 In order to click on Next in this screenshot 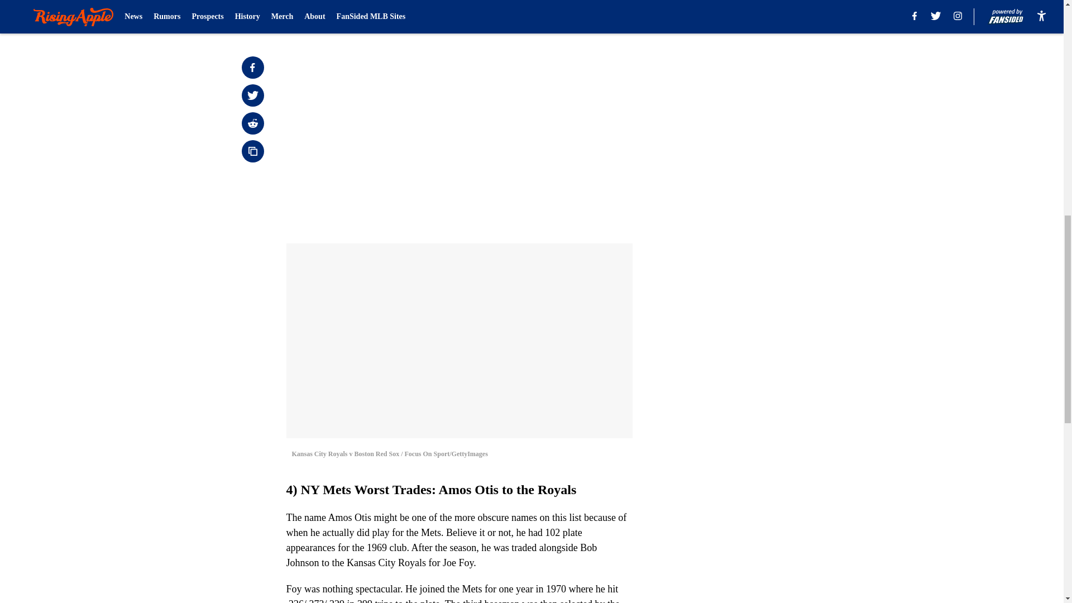, I will do `click(599, 15)`.